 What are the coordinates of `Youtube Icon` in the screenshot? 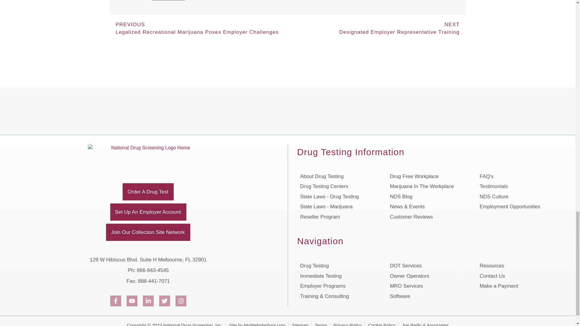 It's located at (132, 301).